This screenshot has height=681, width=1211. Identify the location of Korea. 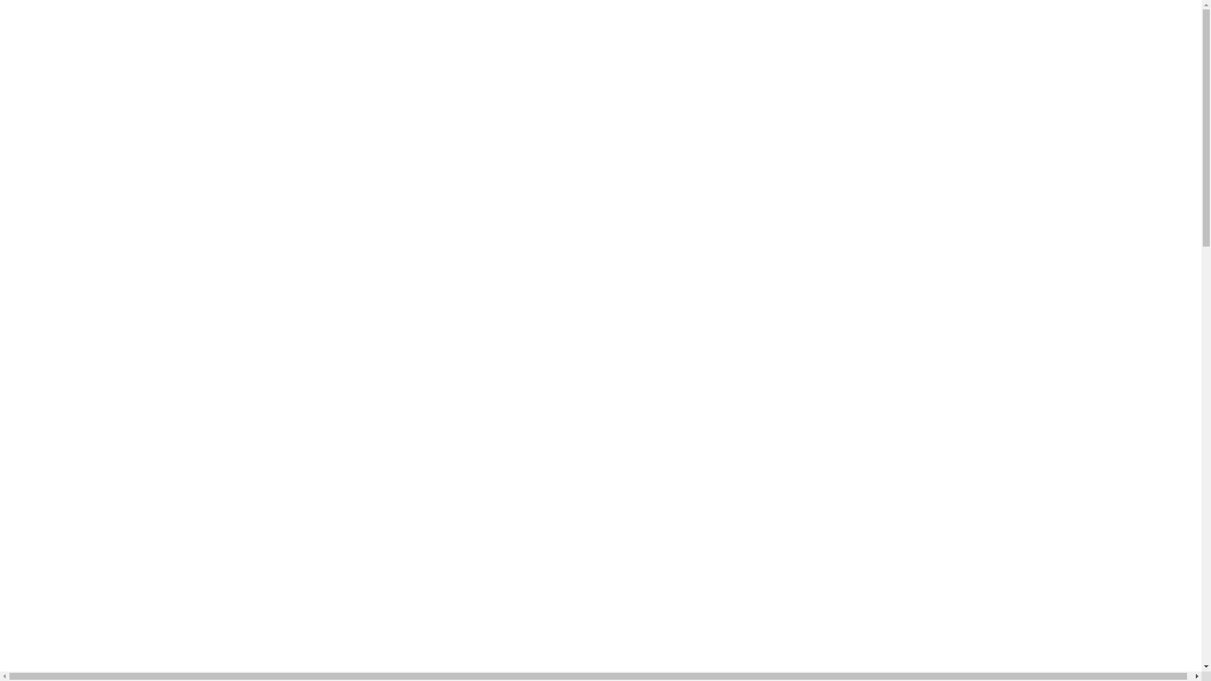
(18, 21).